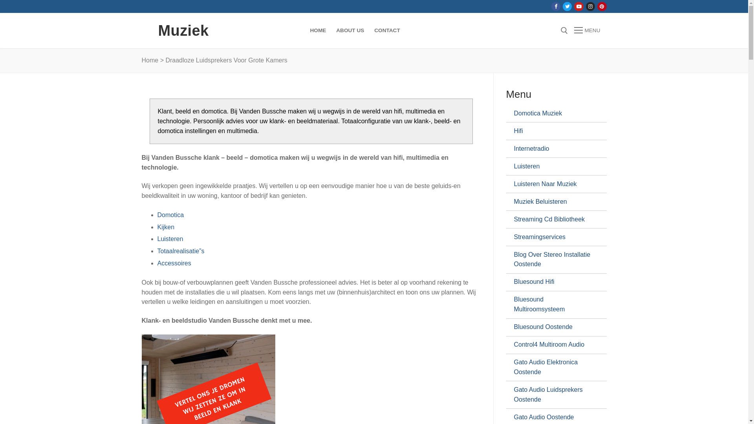 The height and width of the screenshot is (424, 754). What do you see at coordinates (579, 6) in the screenshot?
I see `Youtube` at bounding box center [579, 6].